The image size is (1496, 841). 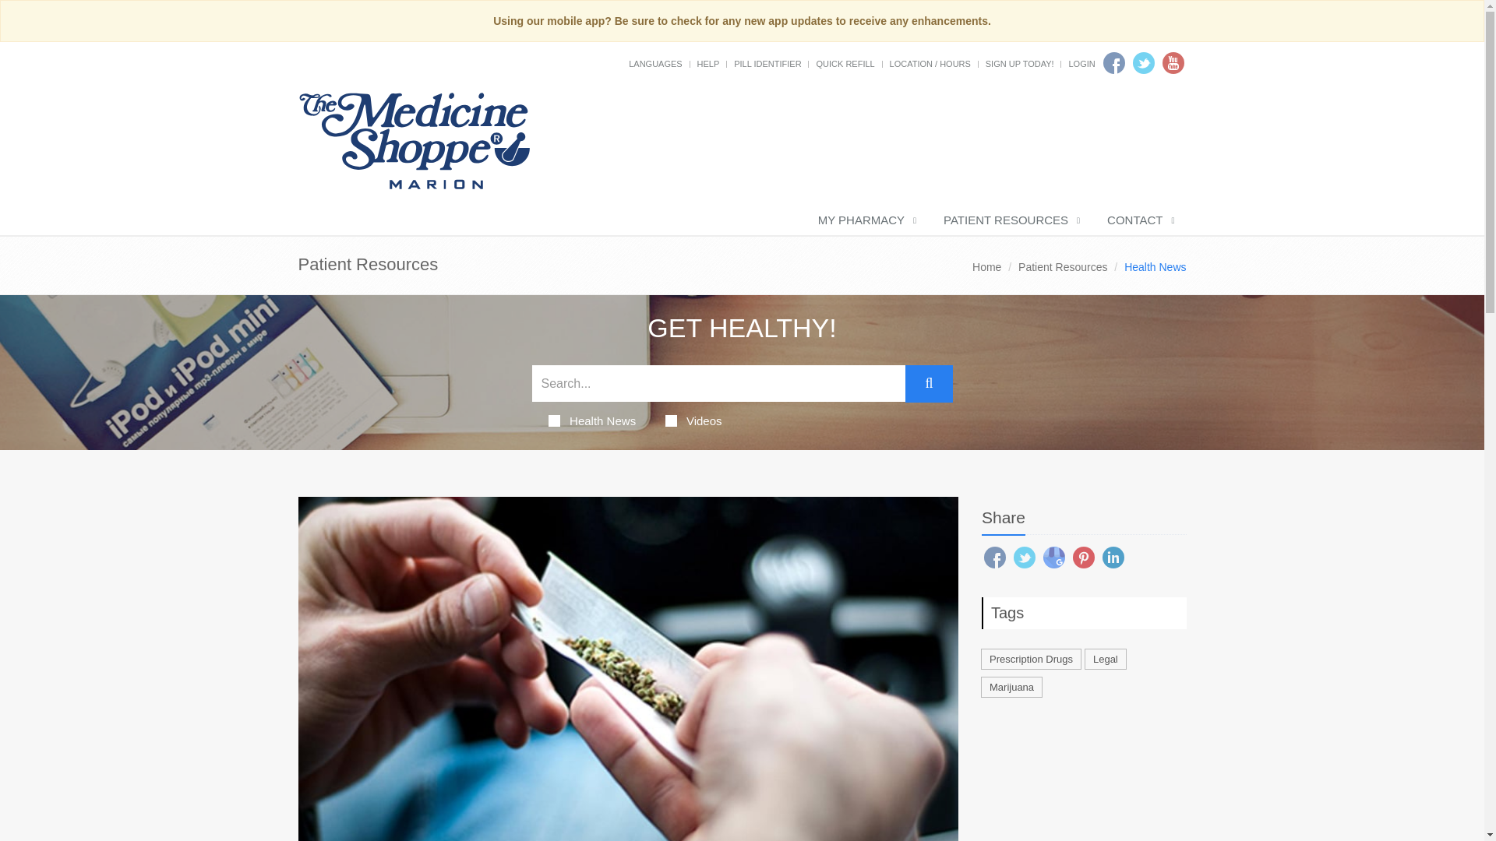 I want to click on PATIENT RESOURCES, so click(x=1010, y=220).